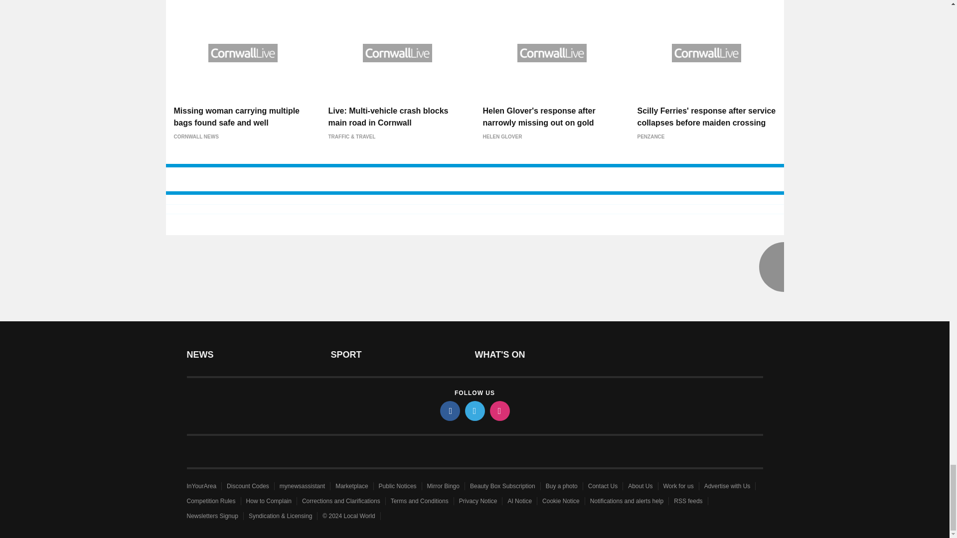 The width and height of the screenshot is (957, 538). I want to click on instagram, so click(499, 410).